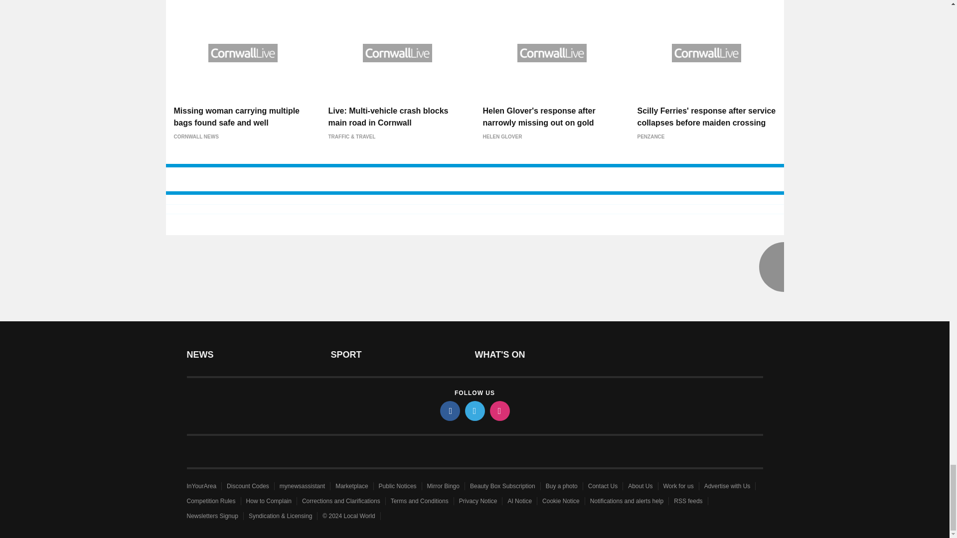 The width and height of the screenshot is (957, 538). I want to click on instagram, so click(499, 410).